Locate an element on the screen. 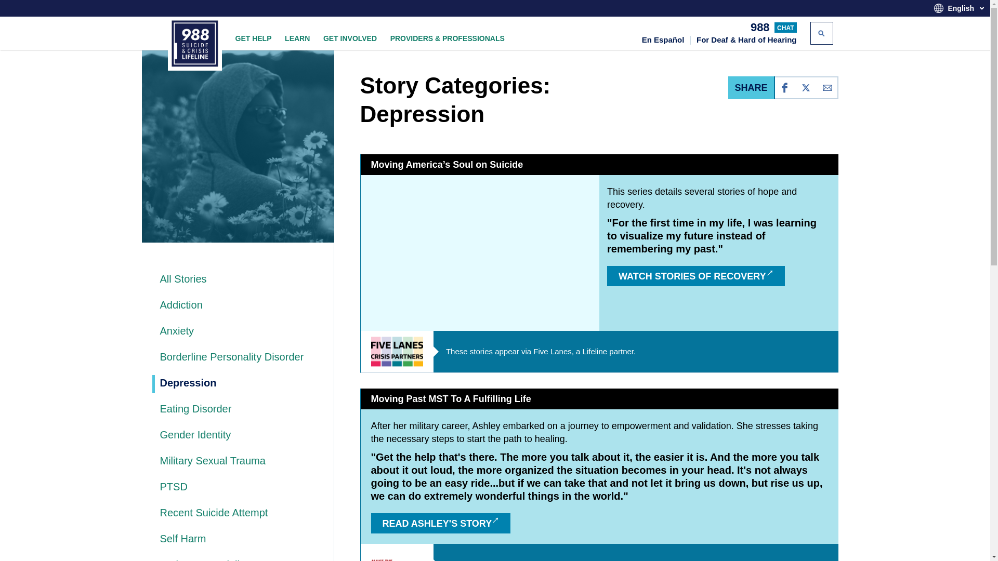 The width and height of the screenshot is (998, 561). Toggle search is located at coordinates (821, 33).